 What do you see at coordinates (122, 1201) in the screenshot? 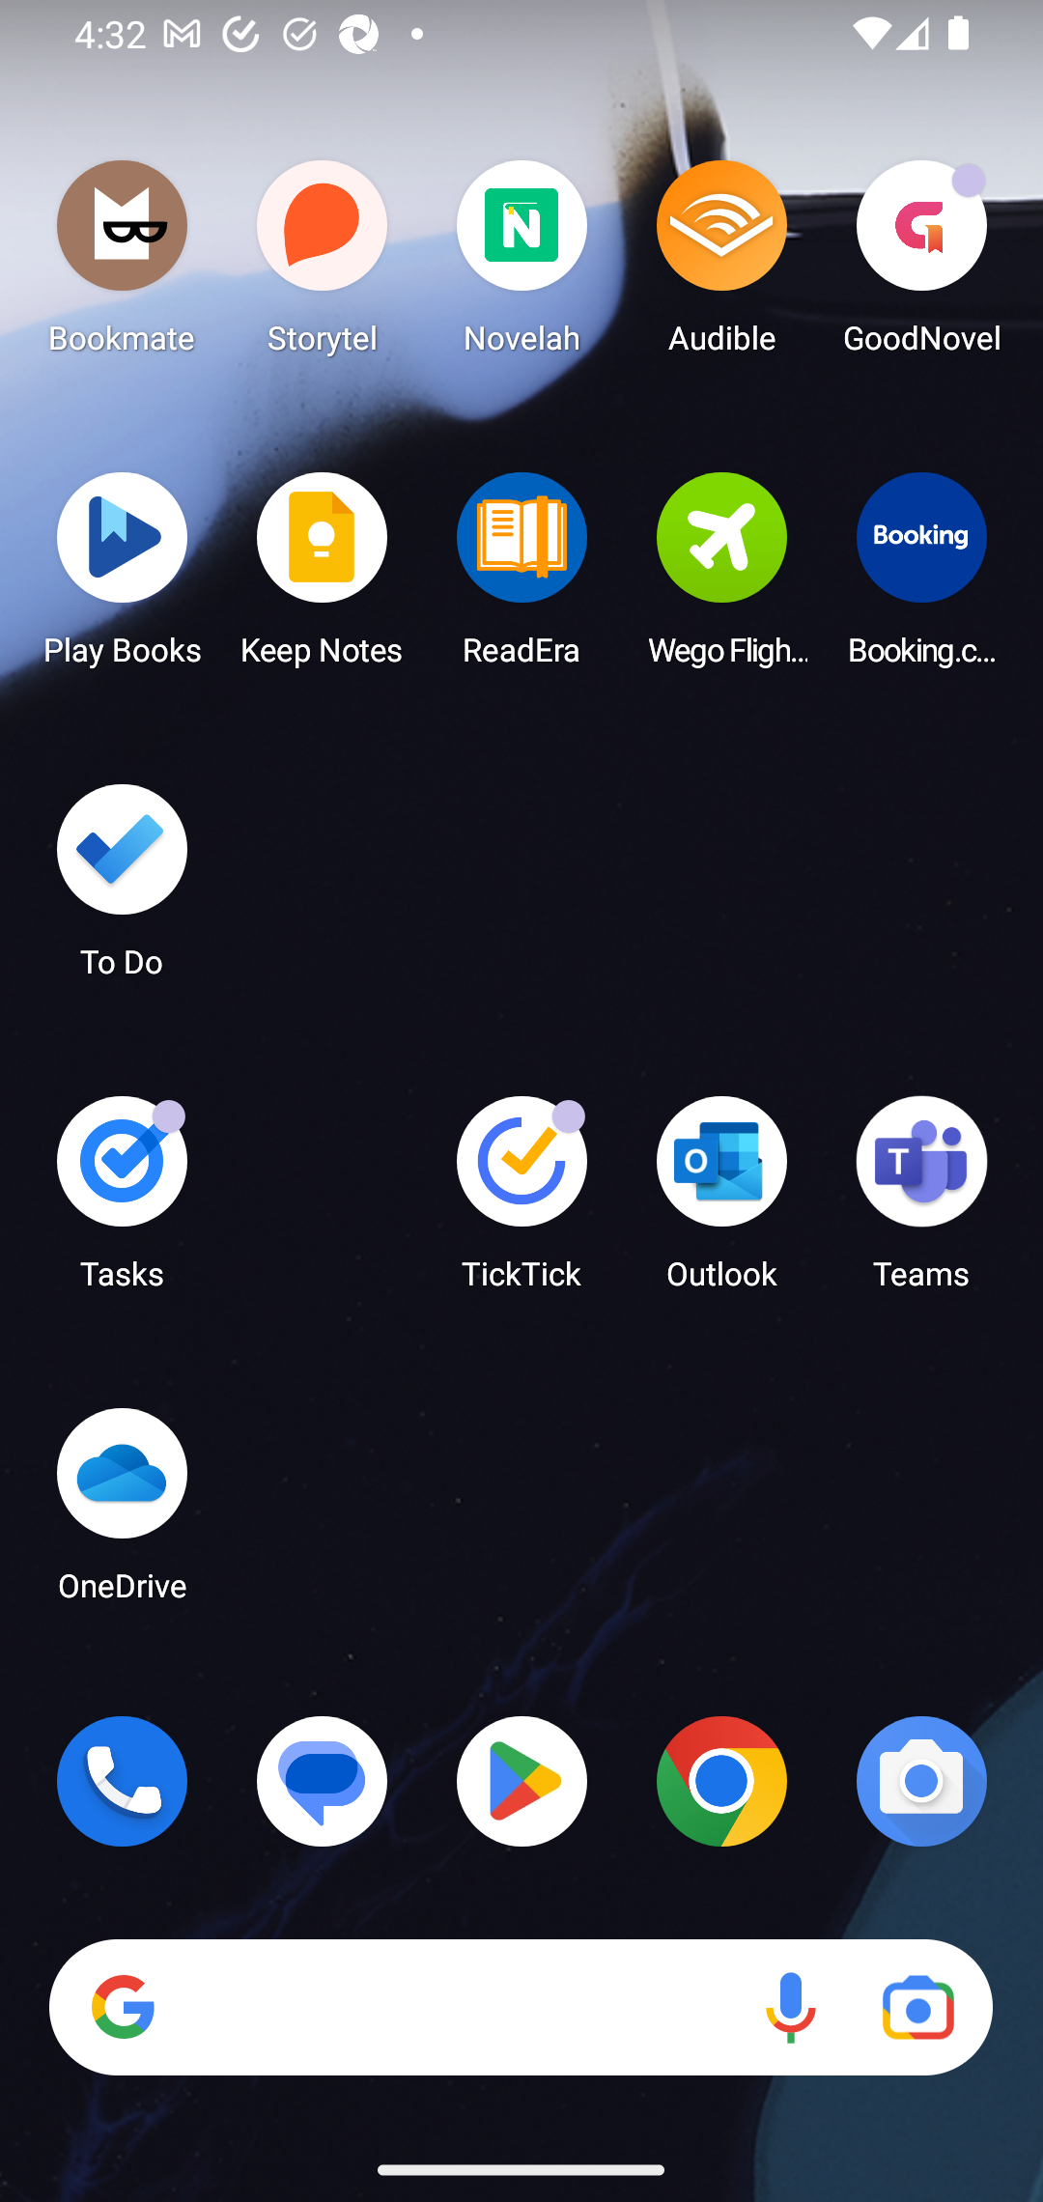
I see `Tasks Tasks has 1 notification` at bounding box center [122, 1201].